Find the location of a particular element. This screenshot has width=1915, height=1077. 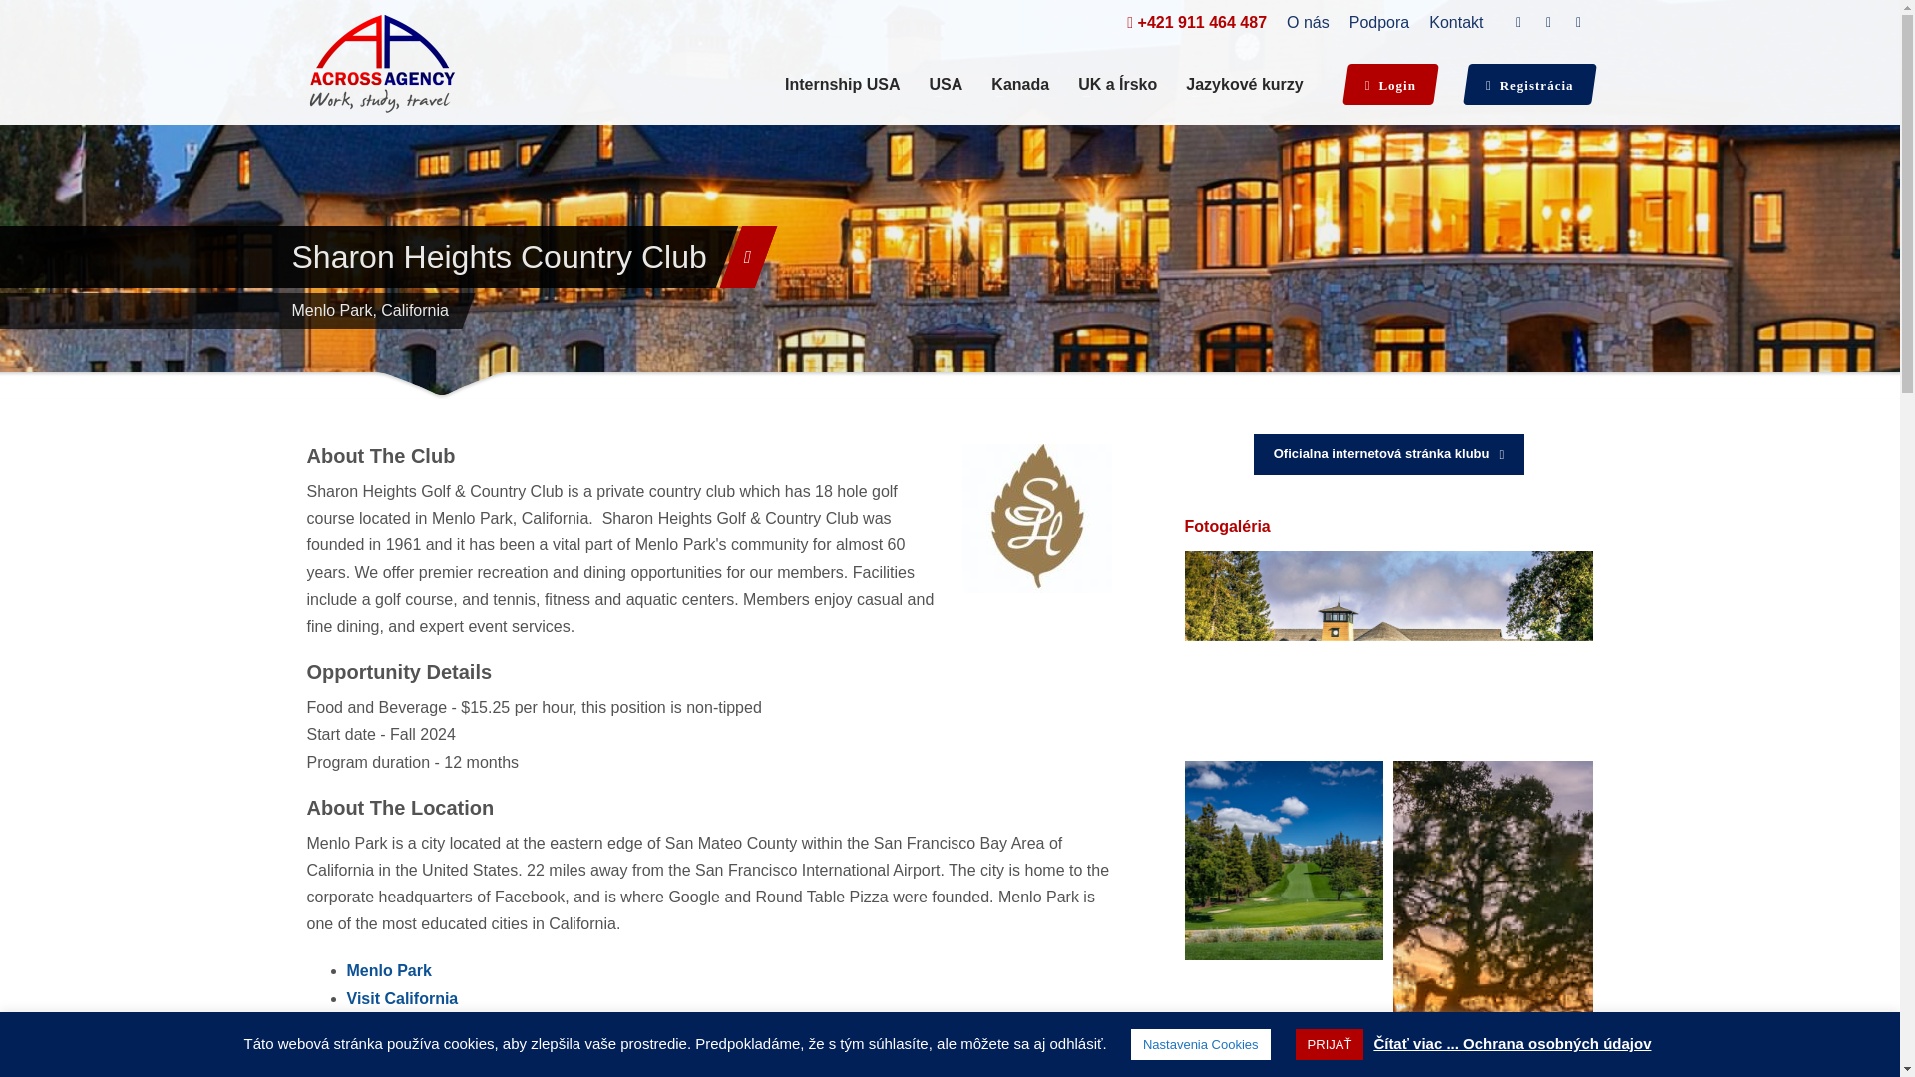

Podpora is located at coordinates (1379, 21).